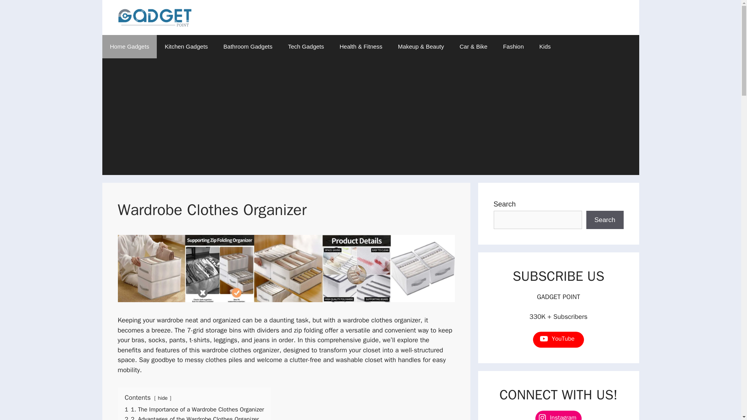 The height and width of the screenshot is (420, 747). What do you see at coordinates (558, 338) in the screenshot?
I see `YouTube` at bounding box center [558, 338].